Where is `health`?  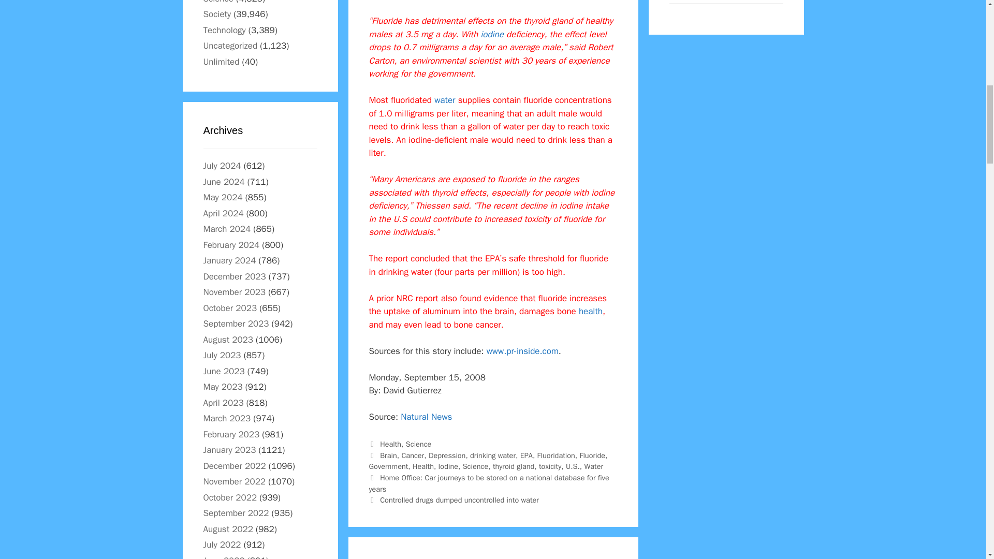 health is located at coordinates (590, 311).